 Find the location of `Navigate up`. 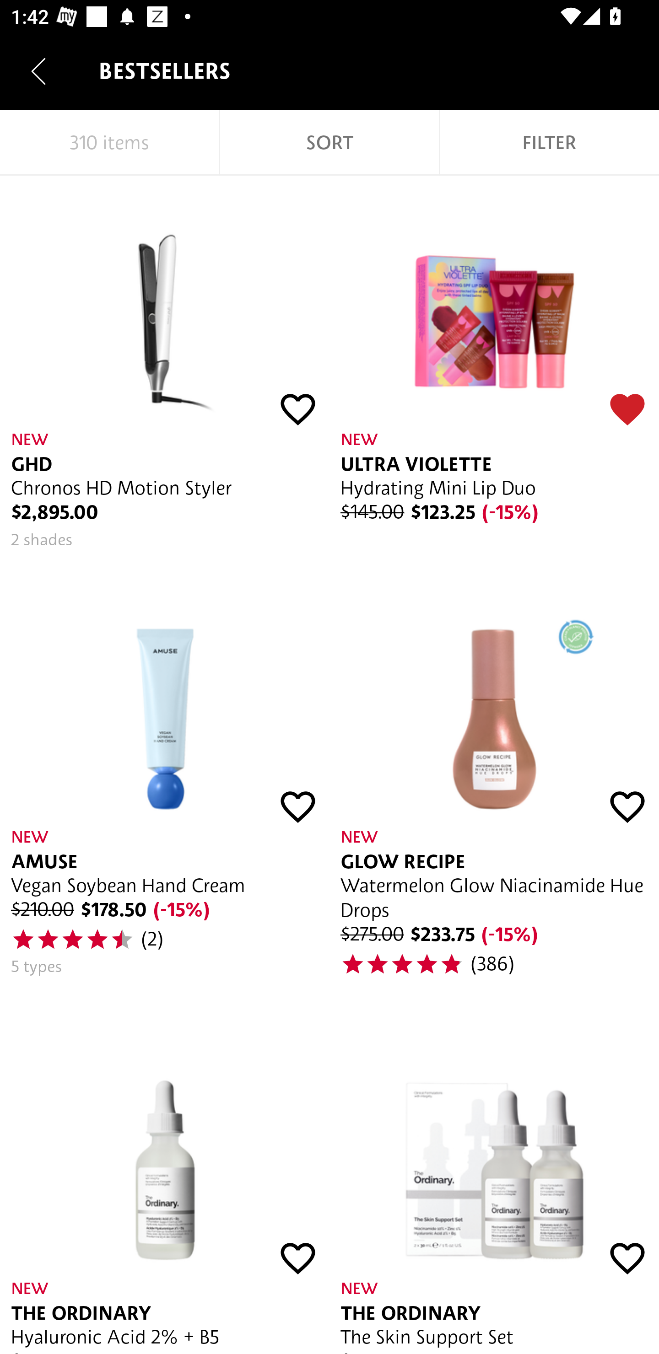

Navigate up is located at coordinates (38, 71).